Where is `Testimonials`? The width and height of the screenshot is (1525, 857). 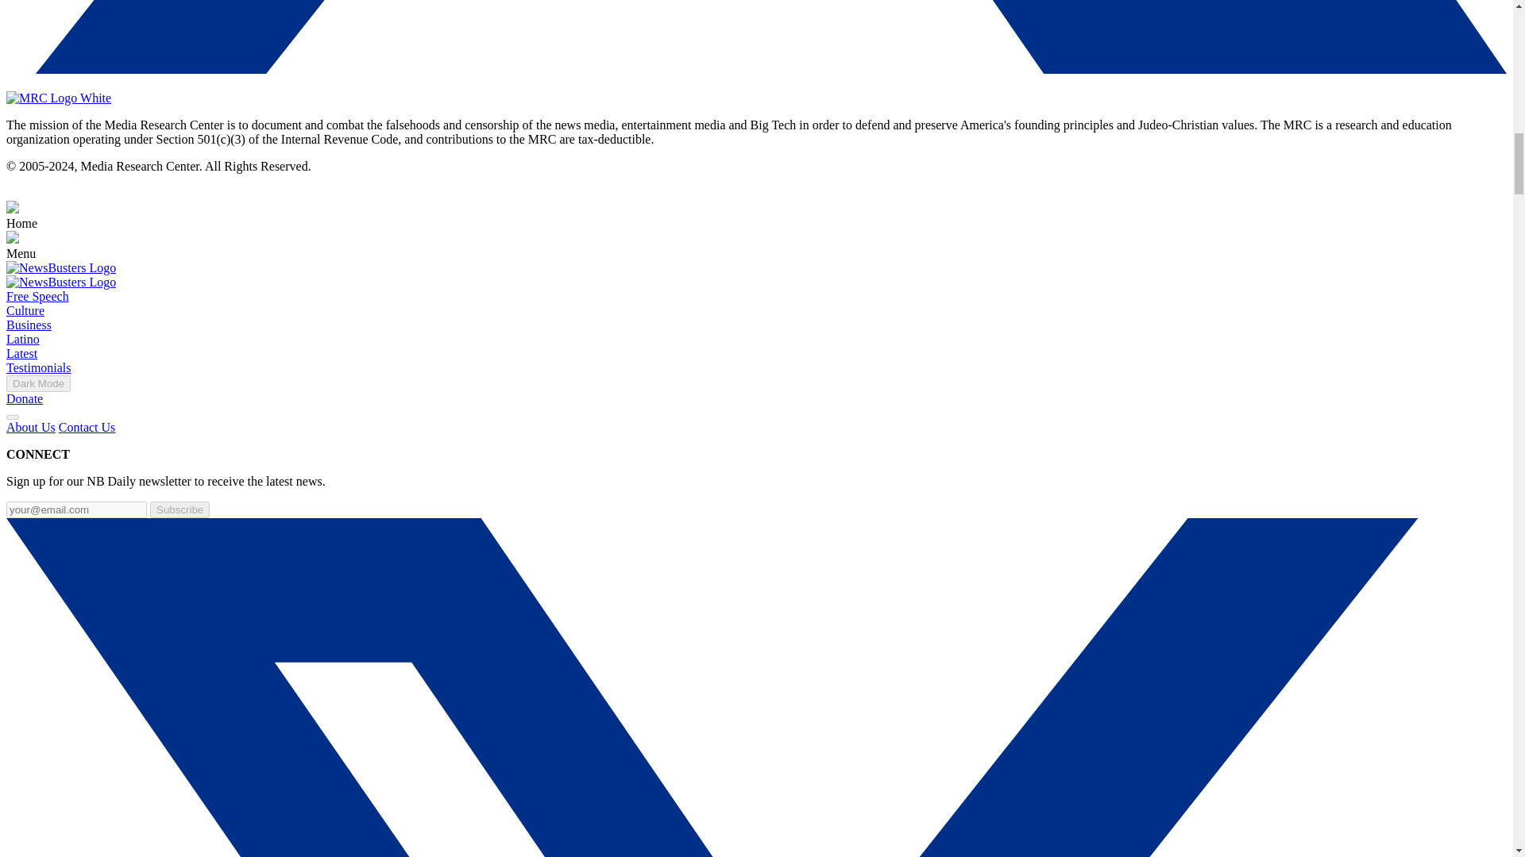
Testimonials is located at coordinates (38, 367).